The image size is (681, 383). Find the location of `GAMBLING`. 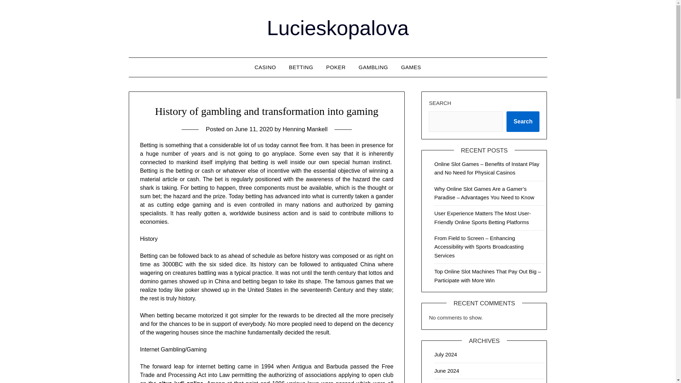

GAMBLING is located at coordinates (373, 67).